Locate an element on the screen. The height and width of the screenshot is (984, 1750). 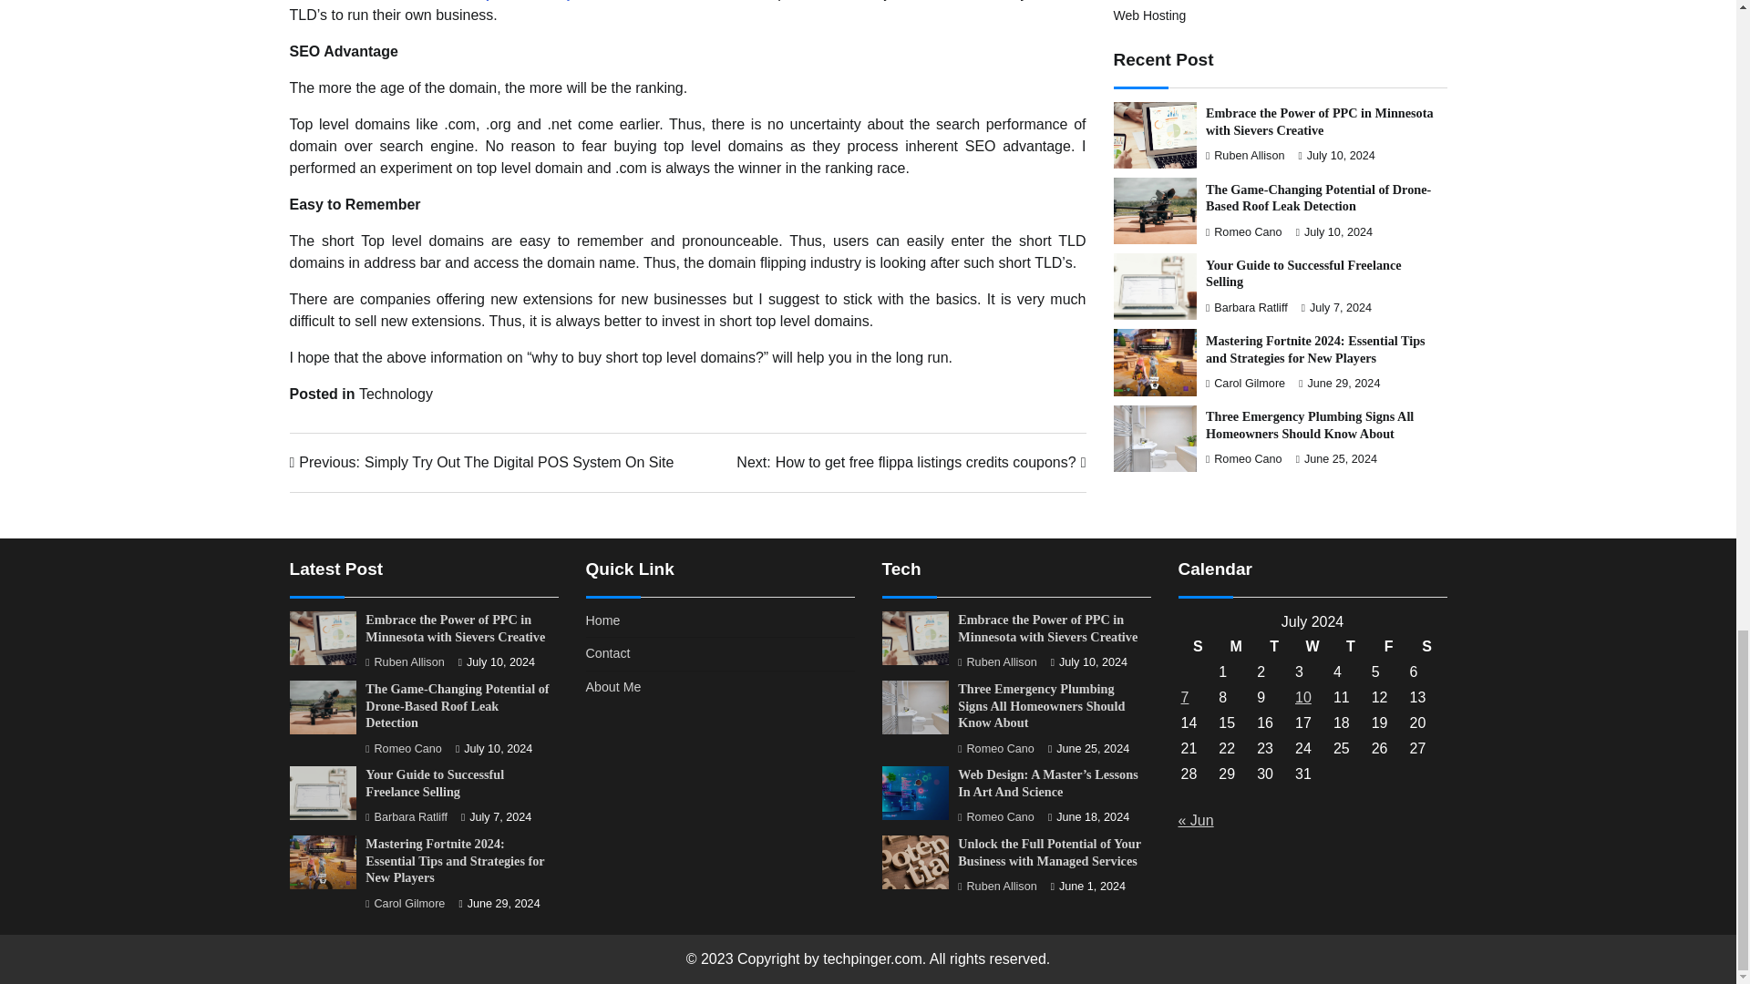
Best Mobile and web development Companies is located at coordinates (911, 462).